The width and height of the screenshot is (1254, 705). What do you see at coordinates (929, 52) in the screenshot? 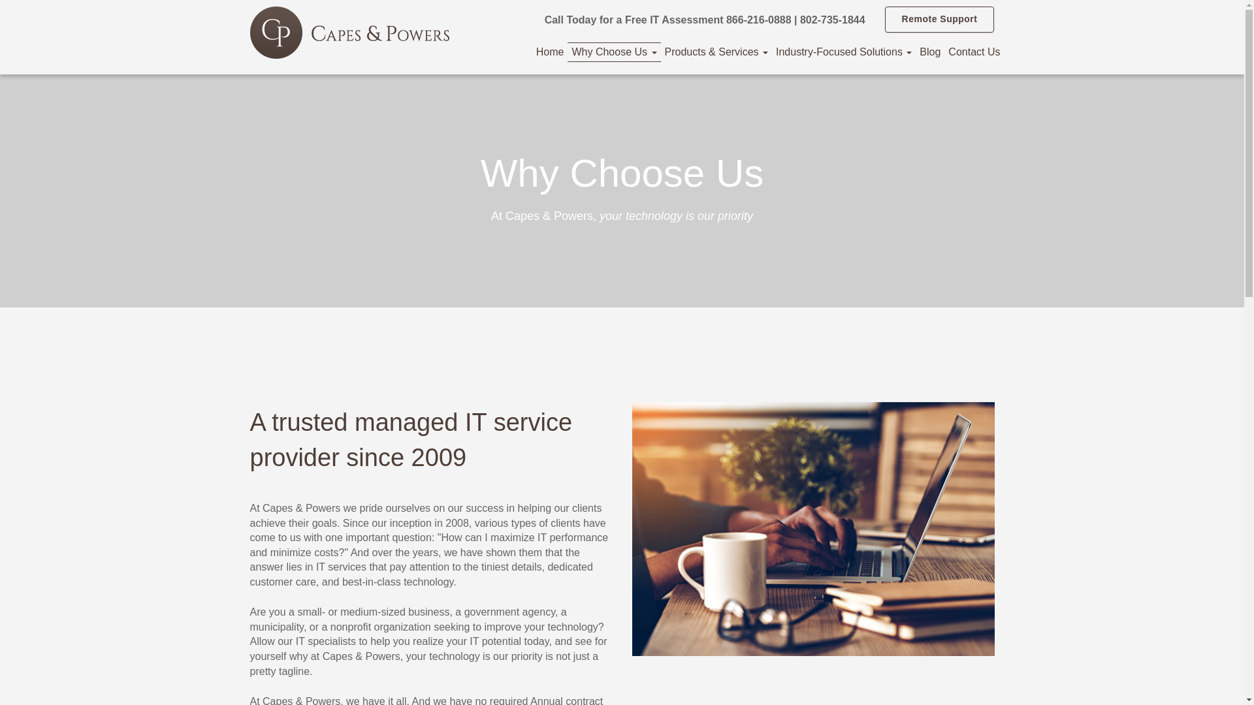
I see `Blog` at bounding box center [929, 52].